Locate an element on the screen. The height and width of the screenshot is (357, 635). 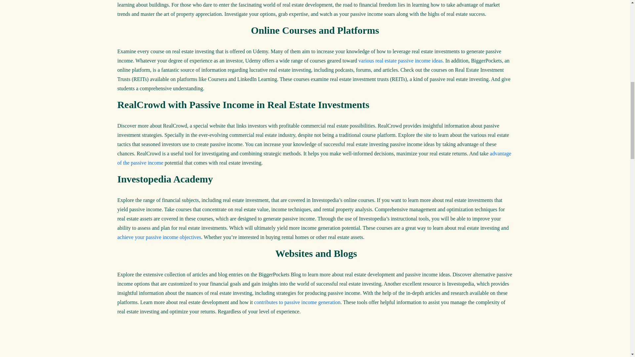
advantage of the passive income is located at coordinates (314, 158).